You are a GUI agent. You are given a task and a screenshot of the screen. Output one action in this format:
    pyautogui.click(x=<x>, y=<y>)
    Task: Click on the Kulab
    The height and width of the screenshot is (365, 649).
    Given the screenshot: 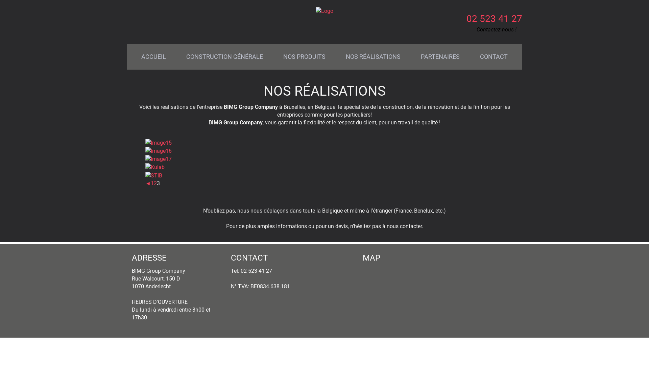 What is the action you would take?
    pyautogui.click(x=155, y=167)
    